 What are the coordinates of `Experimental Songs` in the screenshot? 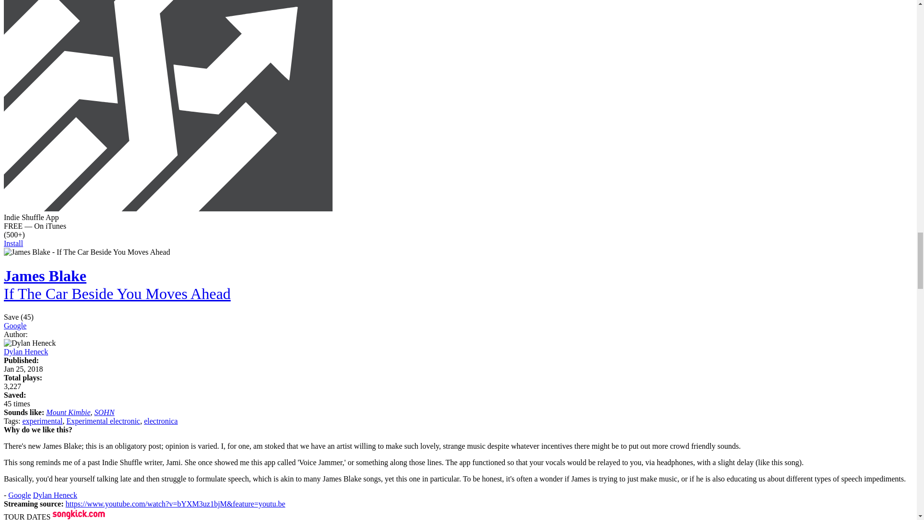 It's located at (42, 421).